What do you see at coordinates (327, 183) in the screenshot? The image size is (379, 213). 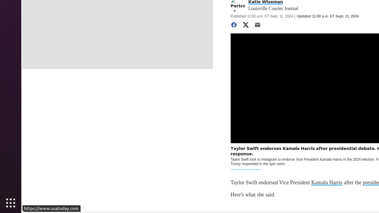 I see `Kamala Harris` at bounding box center [327, 183].